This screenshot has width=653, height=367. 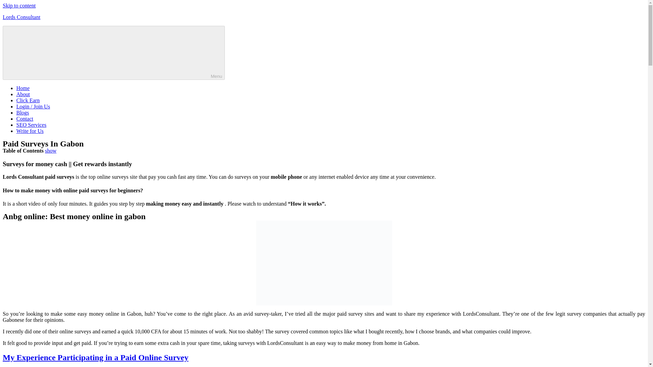 I want to click on Skip to content, so click(x=19, y=5).